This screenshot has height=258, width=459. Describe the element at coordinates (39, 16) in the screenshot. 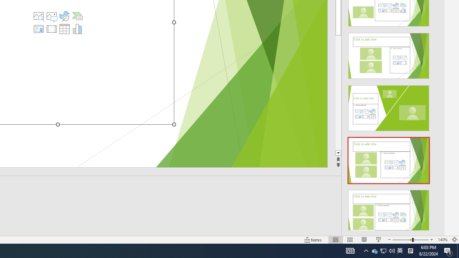

I see `Stock Images` at that location.